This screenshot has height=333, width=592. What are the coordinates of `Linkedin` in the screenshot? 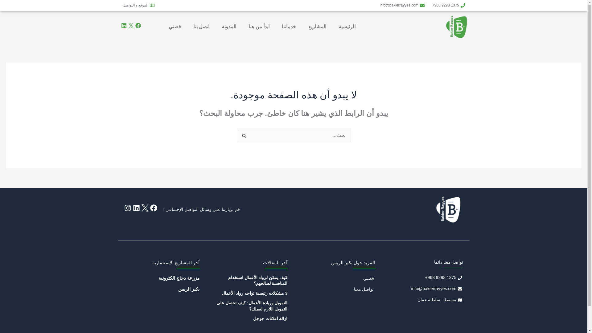 It's located at (123, 25).